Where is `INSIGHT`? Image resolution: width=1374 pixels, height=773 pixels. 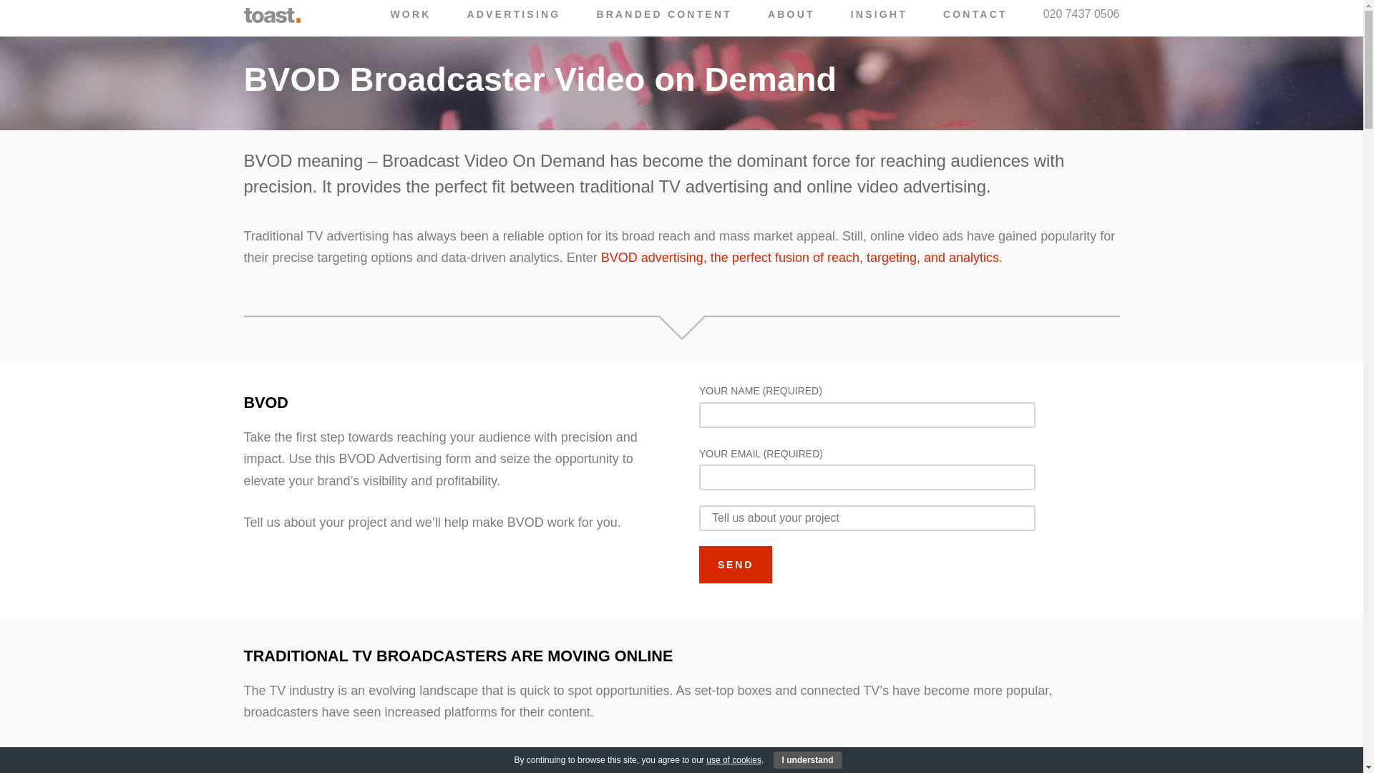 INSIGHT is located at coordinates (879, 14).